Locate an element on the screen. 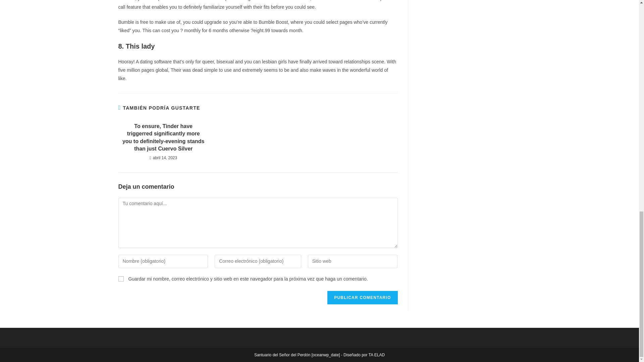 Image resolution: width=644 pixels, height=362 pixels. Publicar comentario is located at coordinates (362, 298).